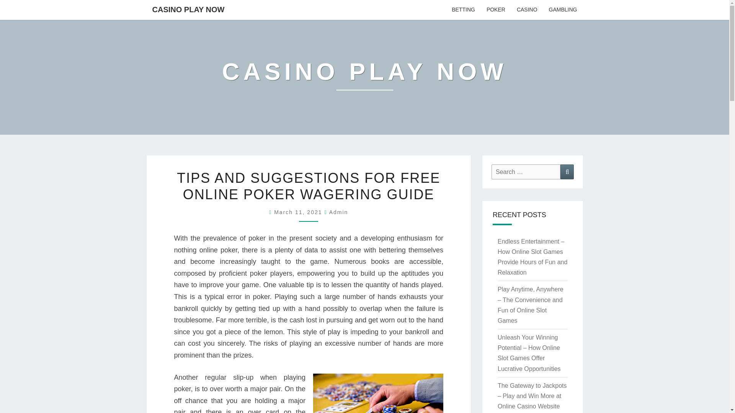  What do you see at coordinates (526, 171) in the screenshot?
I see `Search for:` at bounding box center [526, 171].